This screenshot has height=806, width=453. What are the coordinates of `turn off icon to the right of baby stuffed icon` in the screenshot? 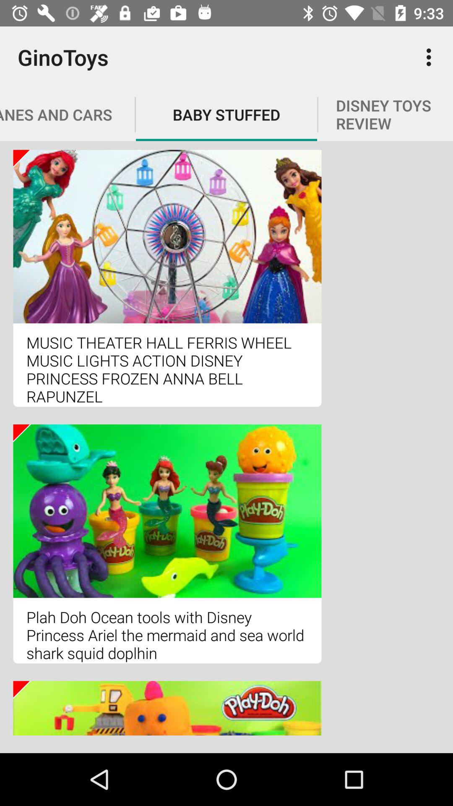 It's located at (431, 57).